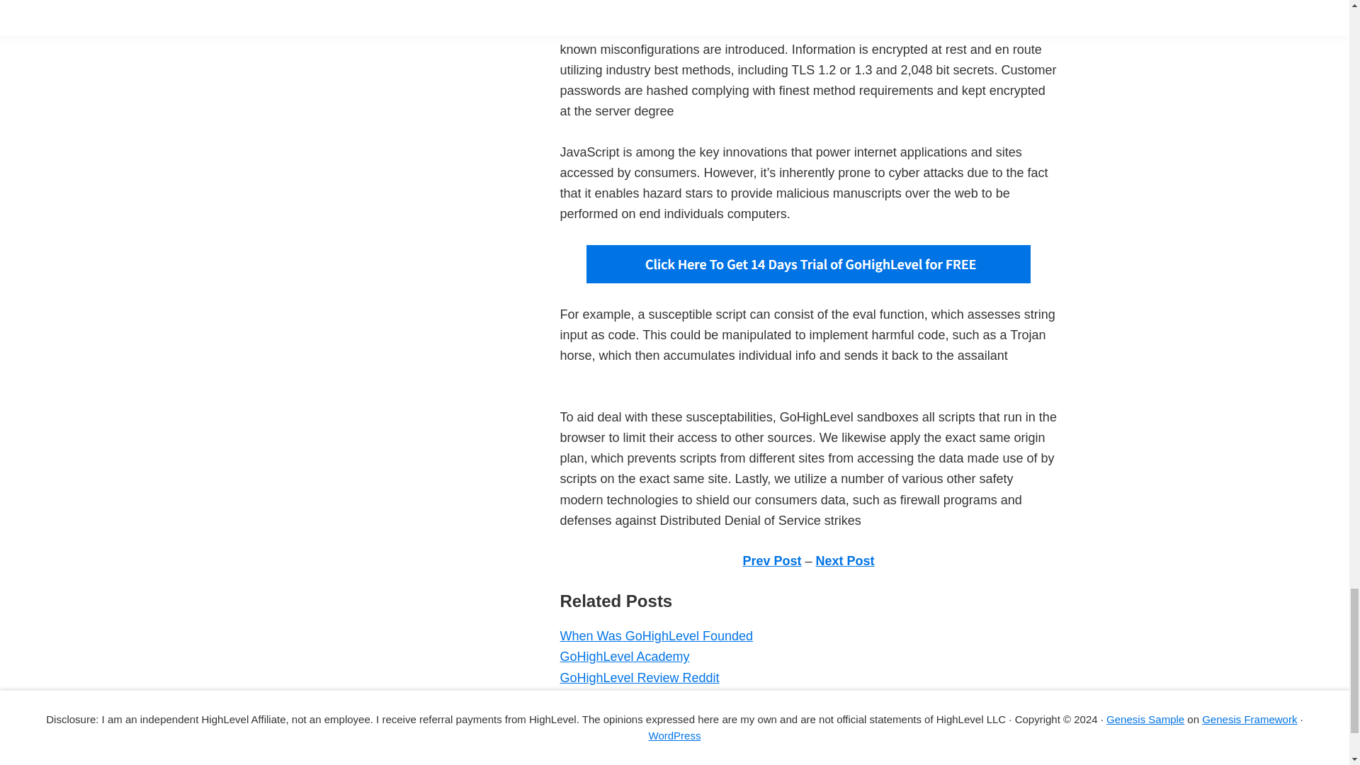 Image resolution: width=1360 pixels, height=765 pixels. Describe the element at coordinates (655, 636) in the screenshot. I see `When Was GoHighLevel Founded` at that location.